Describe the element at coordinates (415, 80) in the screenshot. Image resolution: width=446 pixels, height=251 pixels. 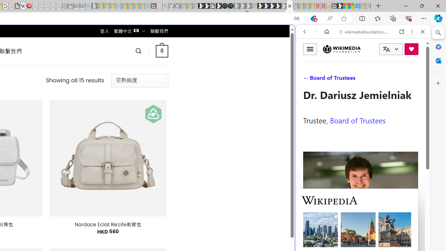
I see `Class: b_serphb` at that location.